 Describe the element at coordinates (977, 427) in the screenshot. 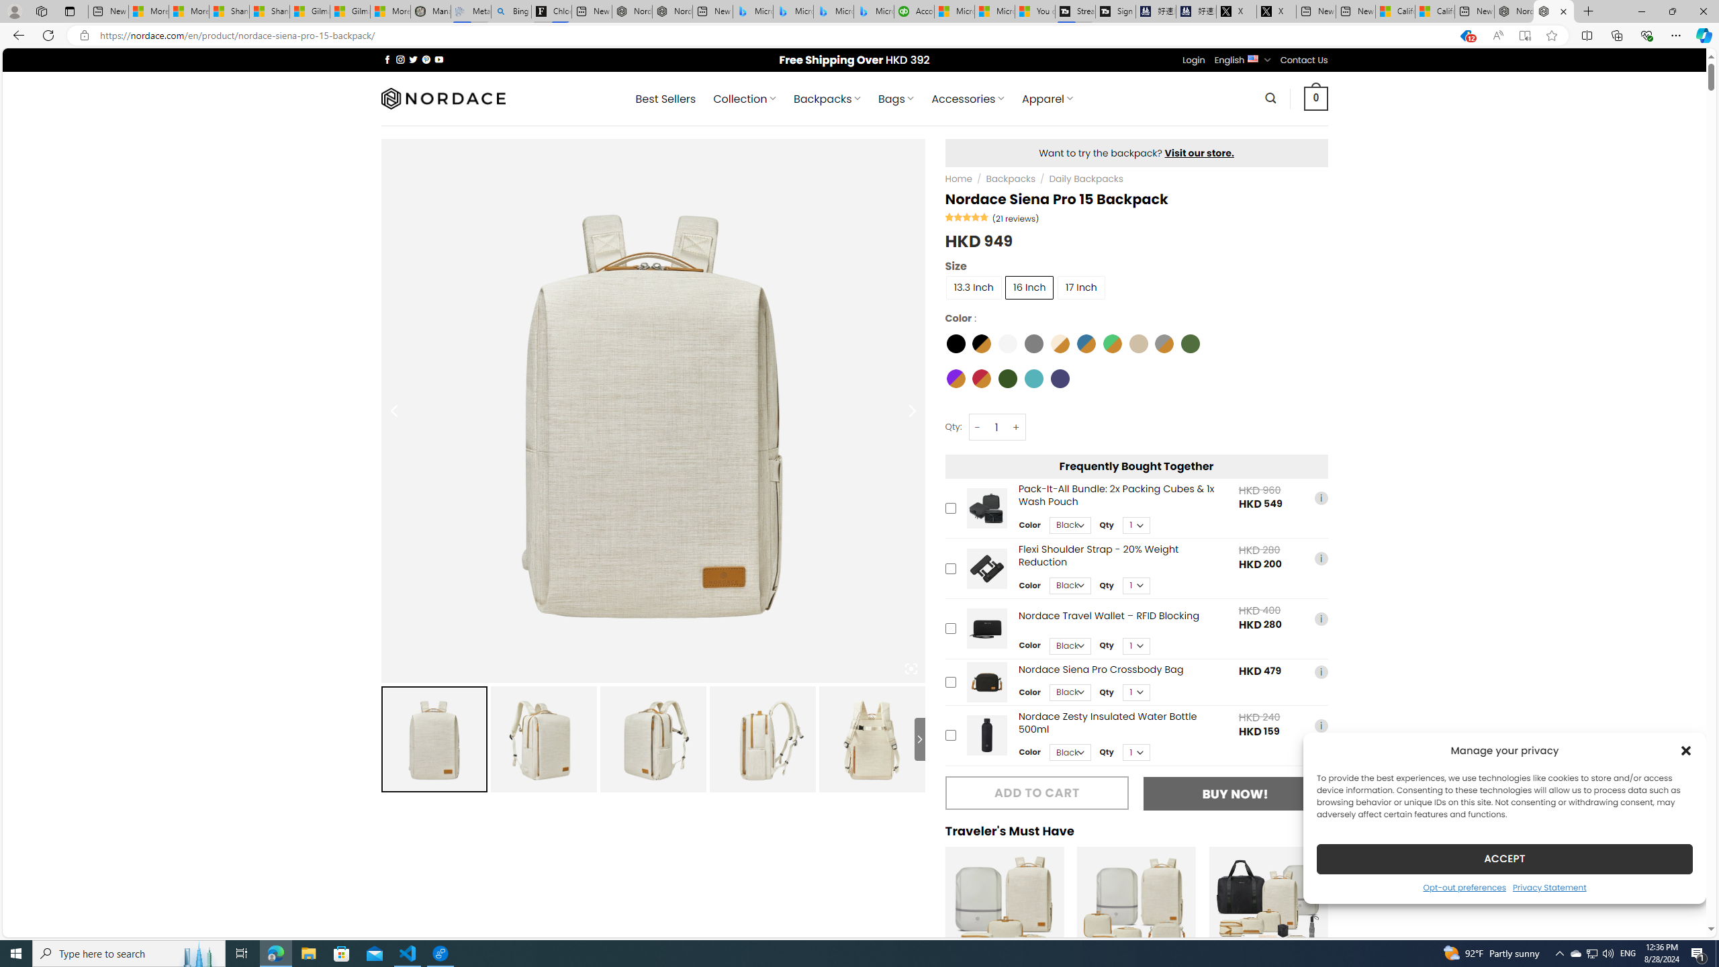

I see `-` at that location.